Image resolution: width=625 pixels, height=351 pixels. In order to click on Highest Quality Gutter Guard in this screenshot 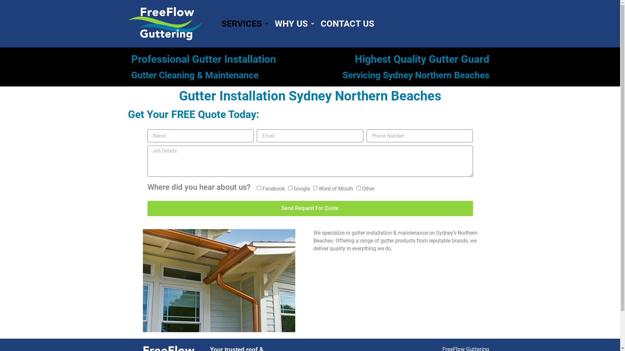, I will do `click(422, 59)`.